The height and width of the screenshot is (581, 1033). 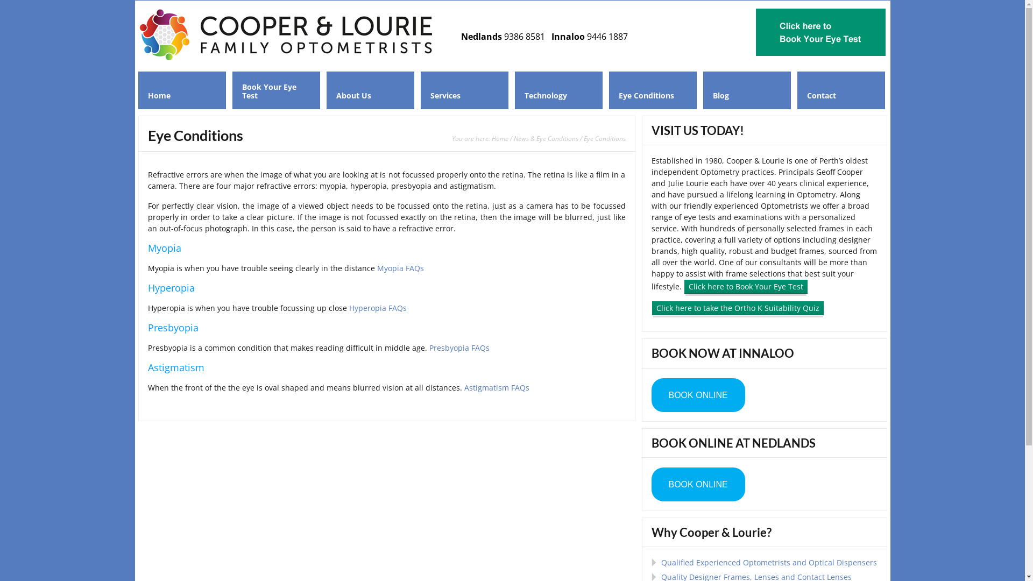 I want to click on Qualified Experienced Optometrists and Optical Dispensers, so click(x=768, y=563).